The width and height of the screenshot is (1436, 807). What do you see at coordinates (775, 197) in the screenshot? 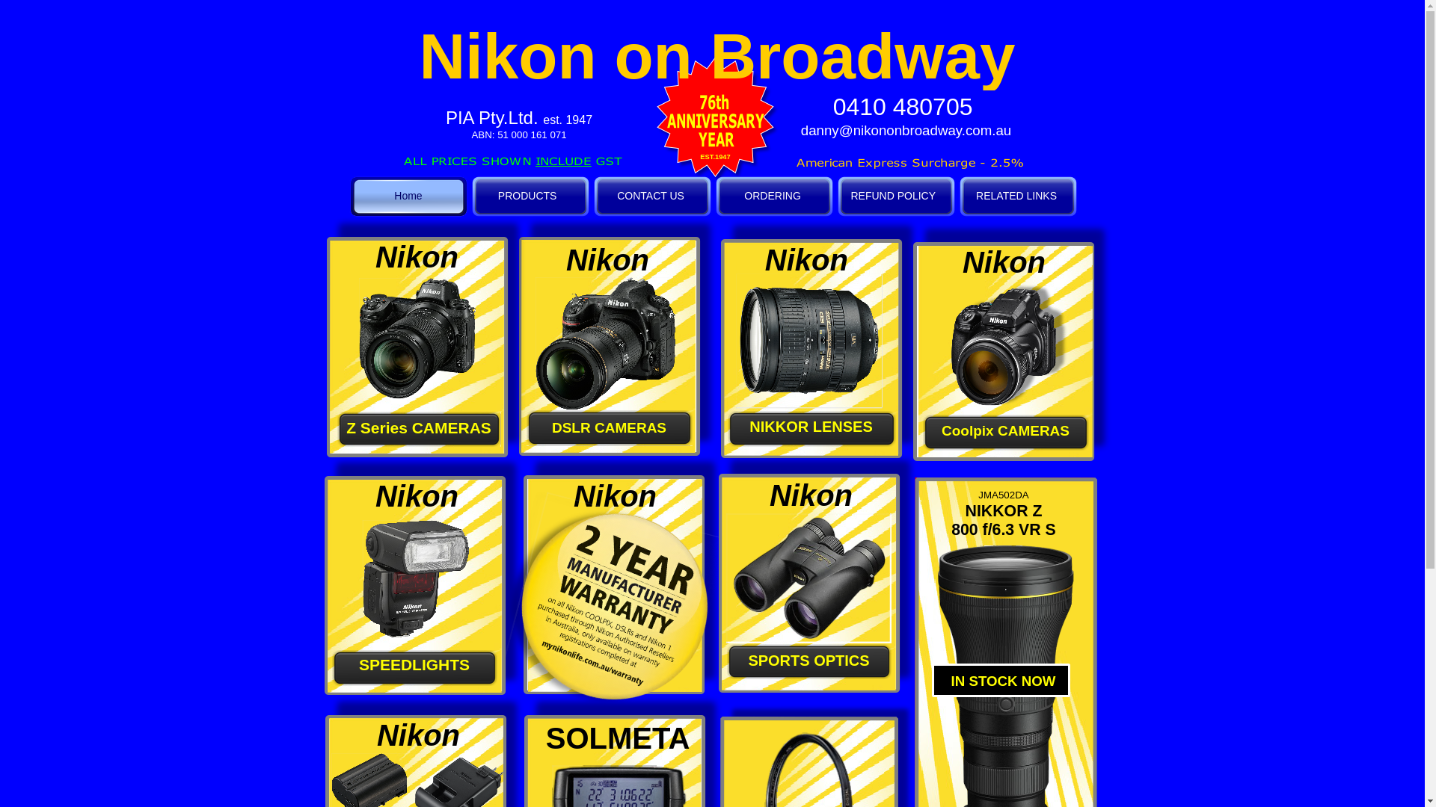
I see `ORDERING ` at bounding box center [775, 197].